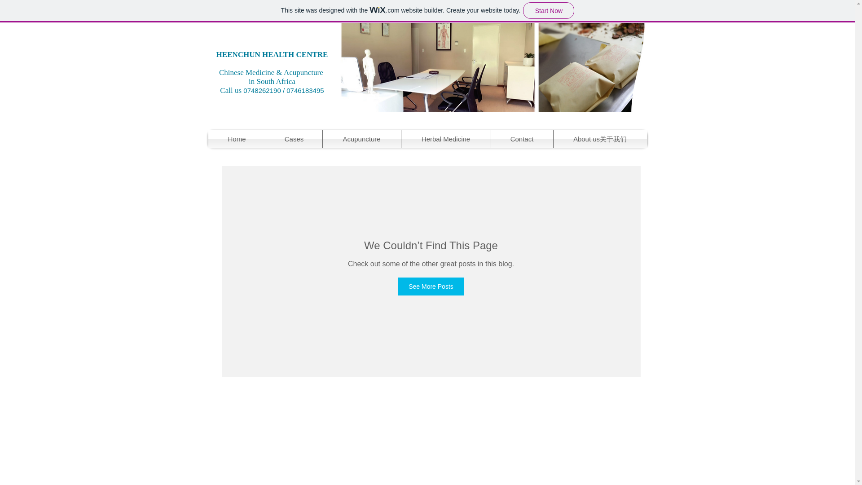  Describe the element at coordinates (294, 139) in the screenshot. I see `Cases` at that location.